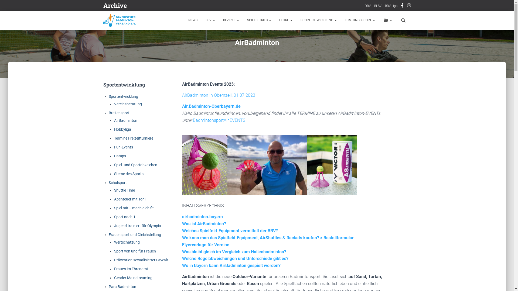  Describe the element at coordinates (117, 244) in the screenshot. I see `Mai 2013` at that location.